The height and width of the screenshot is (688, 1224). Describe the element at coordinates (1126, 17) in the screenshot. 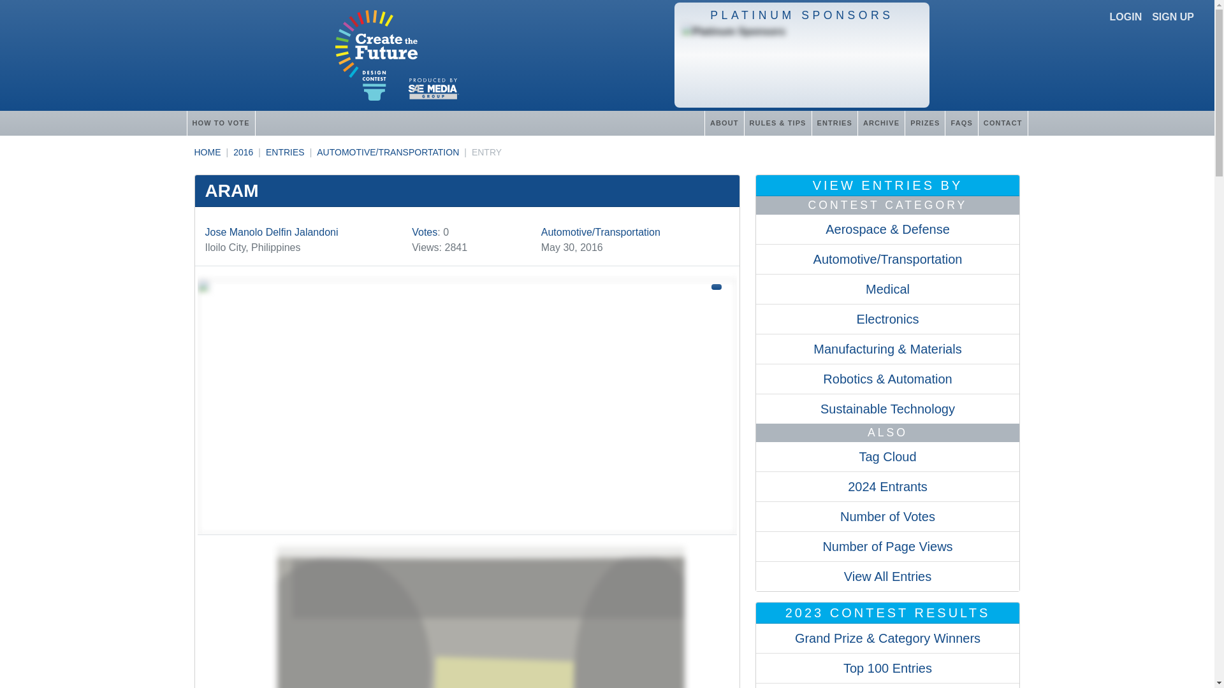

I see `LOGIN` at that location.